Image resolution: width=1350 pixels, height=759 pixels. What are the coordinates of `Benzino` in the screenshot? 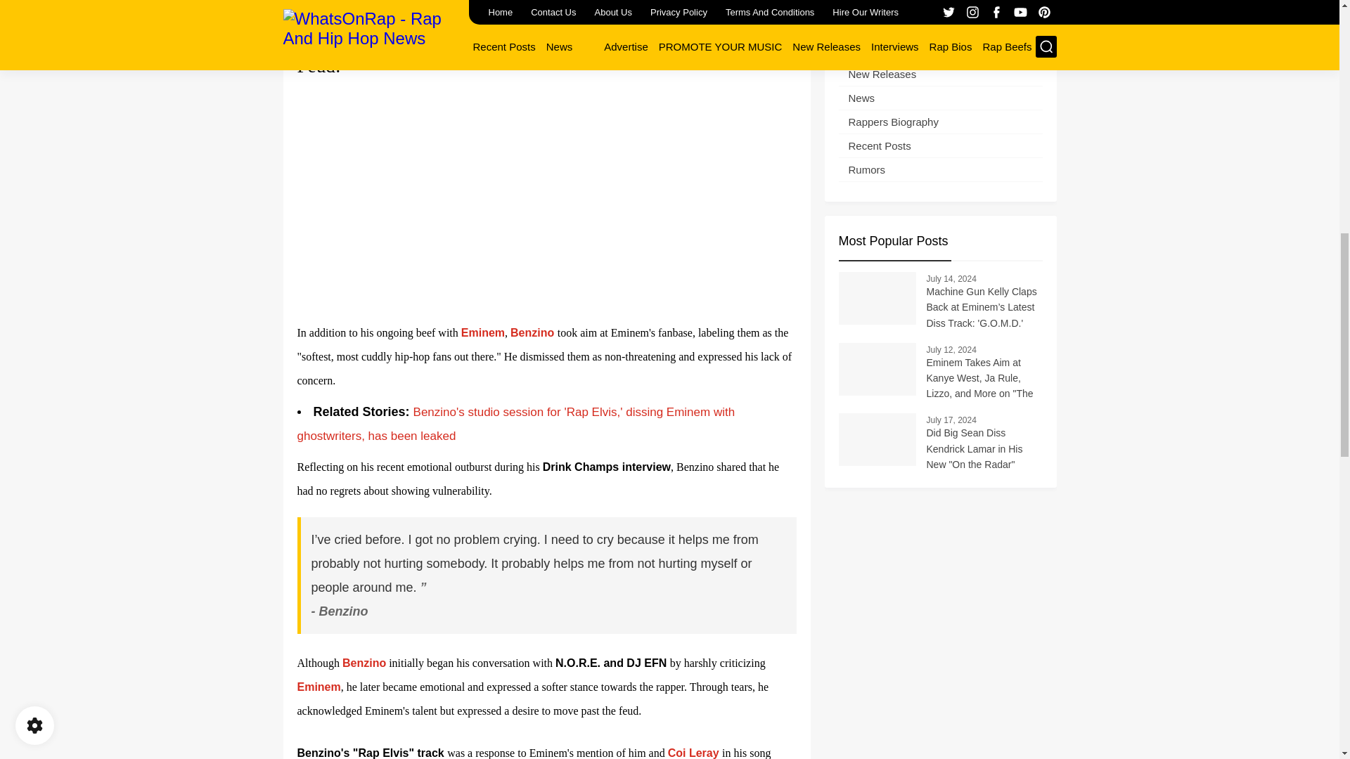 It's located at (533, 332).